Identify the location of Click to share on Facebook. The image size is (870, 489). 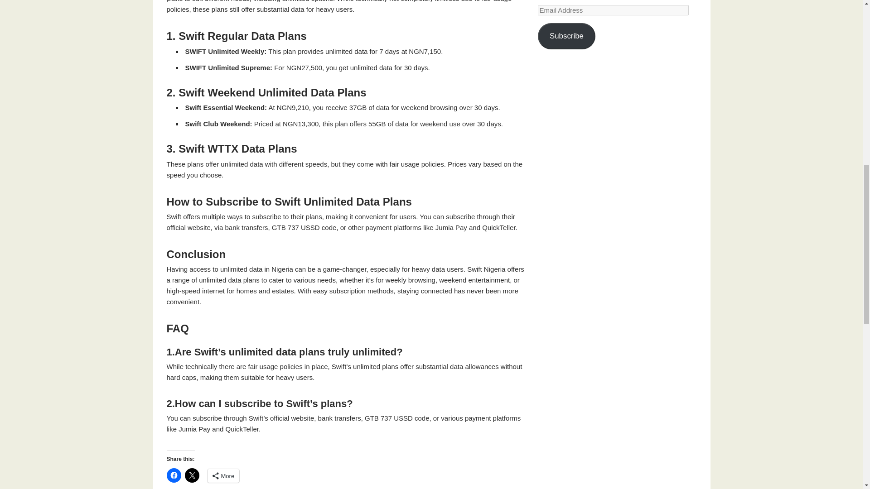
(174, 475).